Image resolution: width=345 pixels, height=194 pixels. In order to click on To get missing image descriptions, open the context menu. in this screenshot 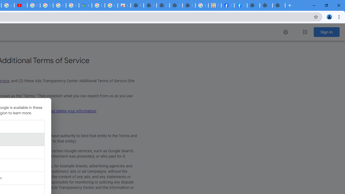, I will do `click(286, 32)`.